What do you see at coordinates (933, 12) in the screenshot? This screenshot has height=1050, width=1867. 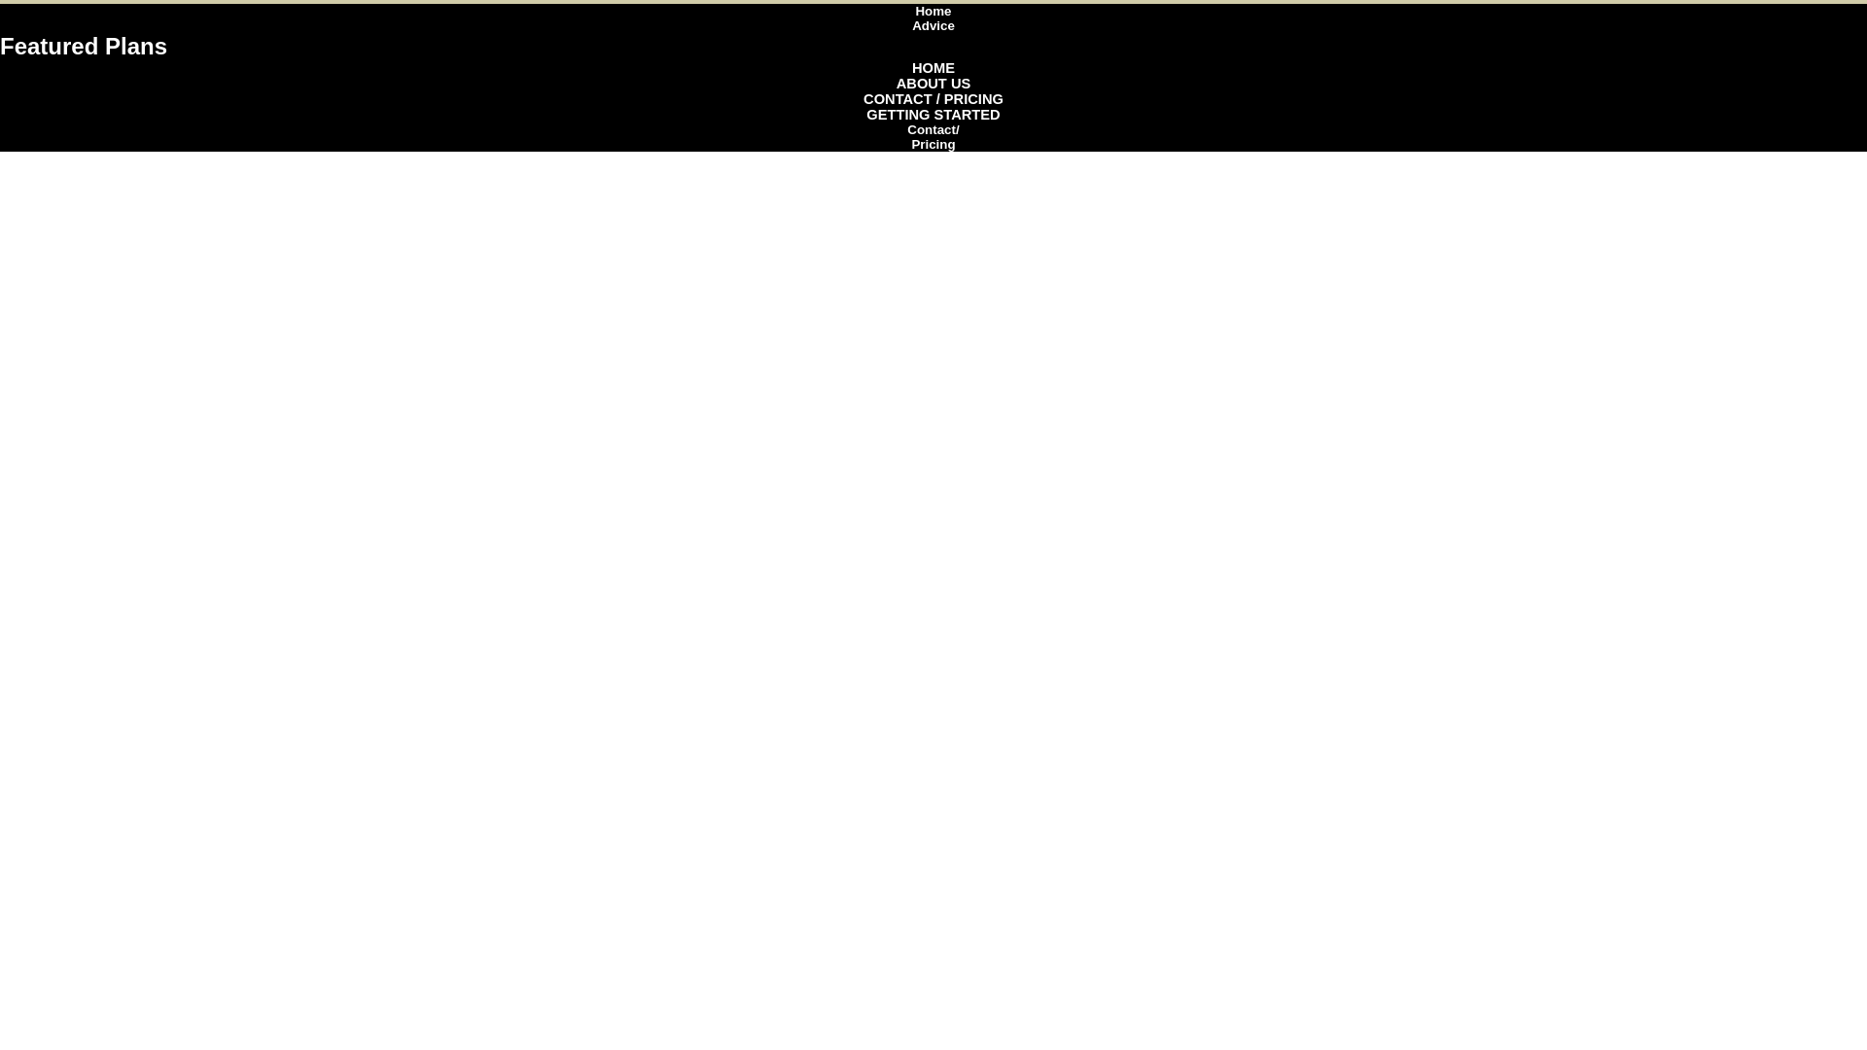 I see `Home` at bounding box center [933, 12].